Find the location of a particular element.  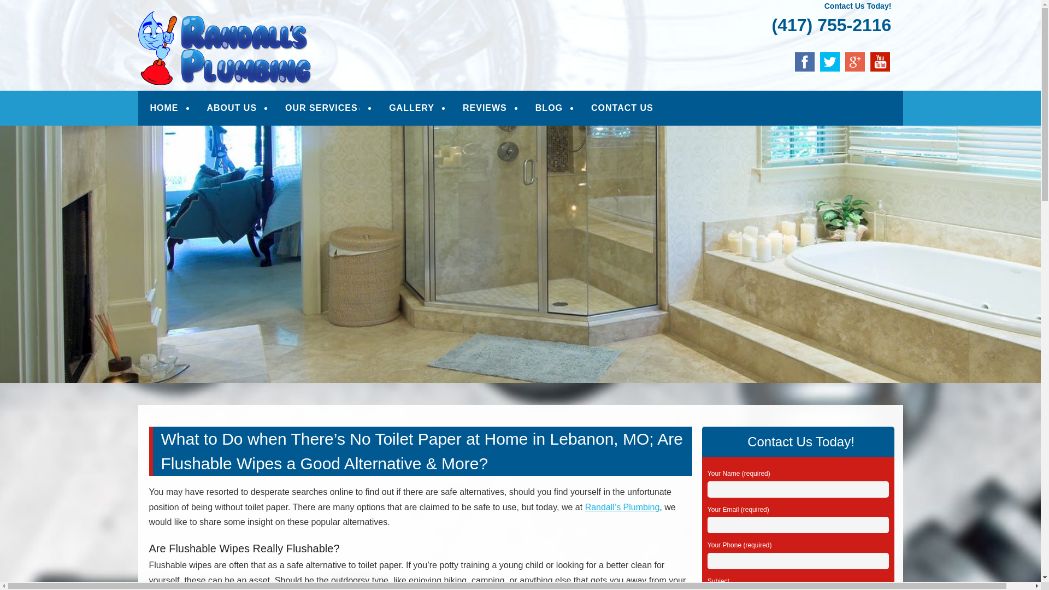

HOME is located at coordinates (164, 108).